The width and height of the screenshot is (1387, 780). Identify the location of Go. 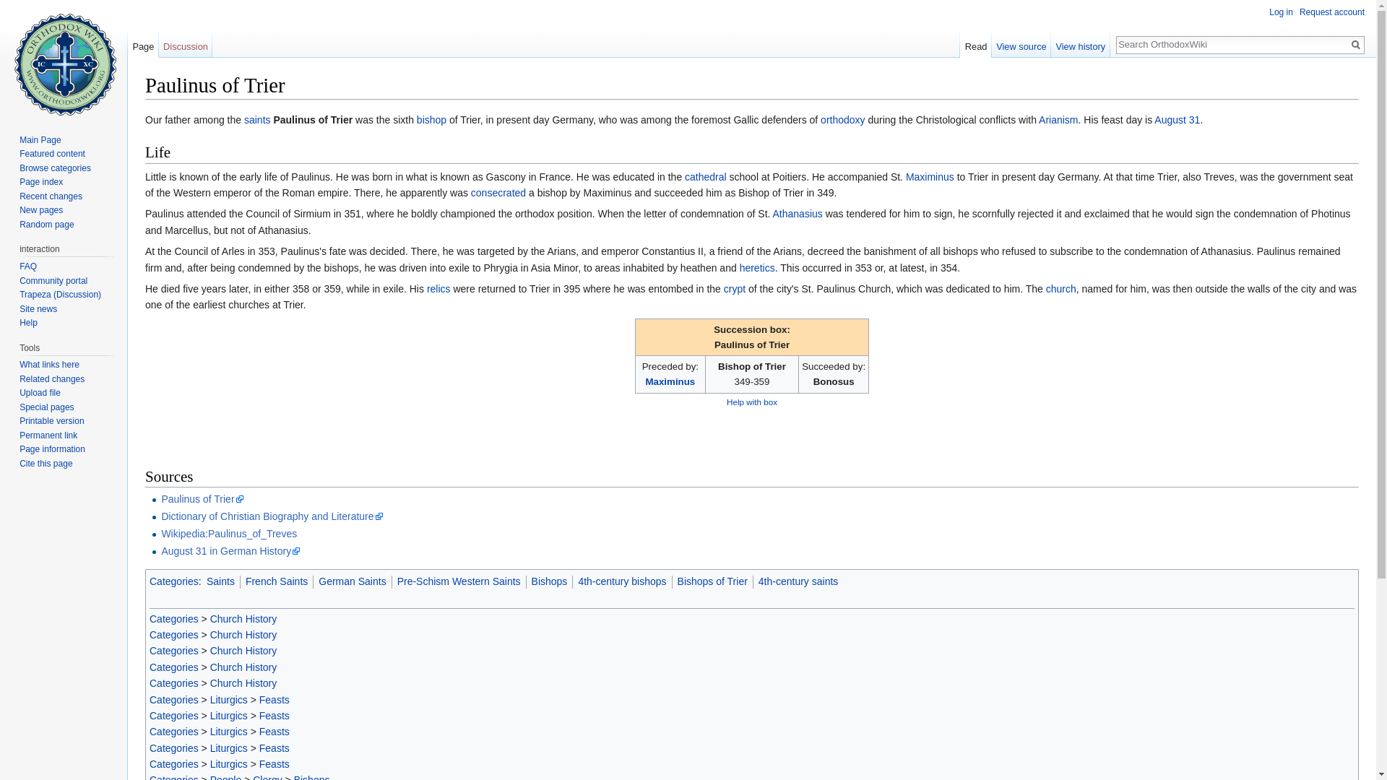
(1355, 45).